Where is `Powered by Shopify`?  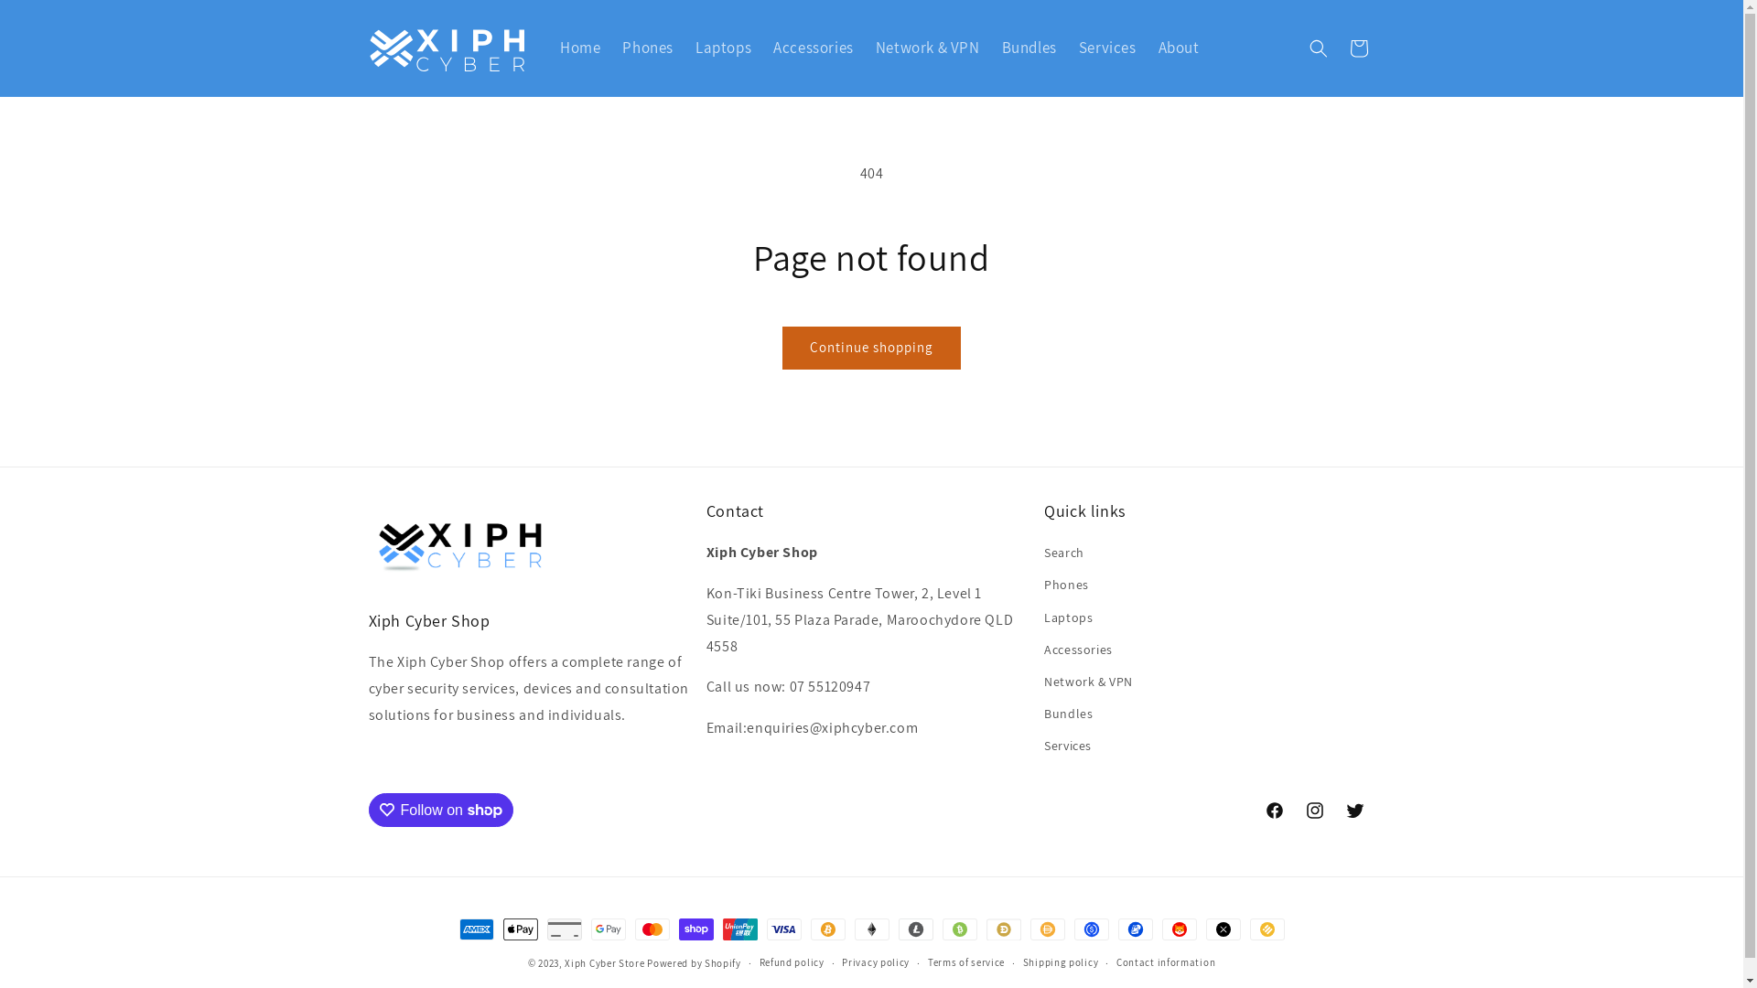
Powered by Shopify is located at coordinates (694, 963).